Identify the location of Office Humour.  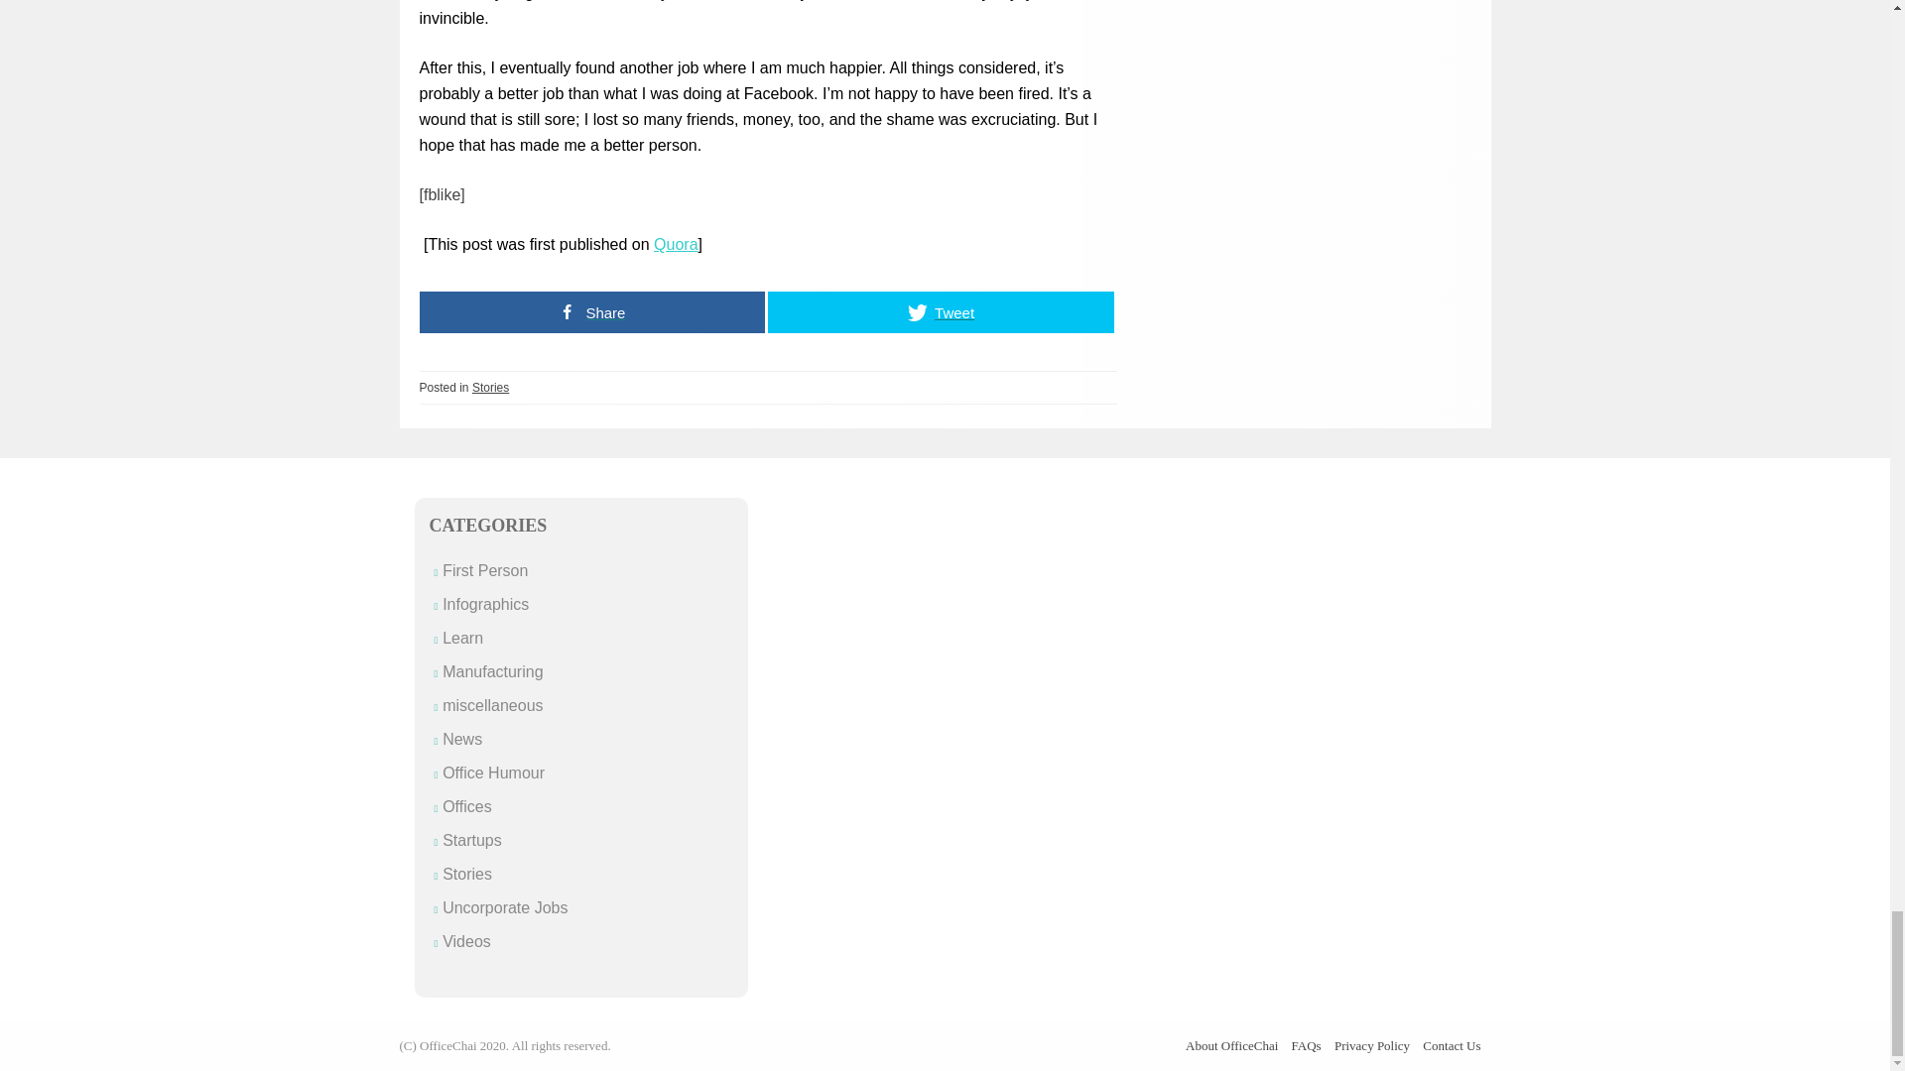
(493, 773).